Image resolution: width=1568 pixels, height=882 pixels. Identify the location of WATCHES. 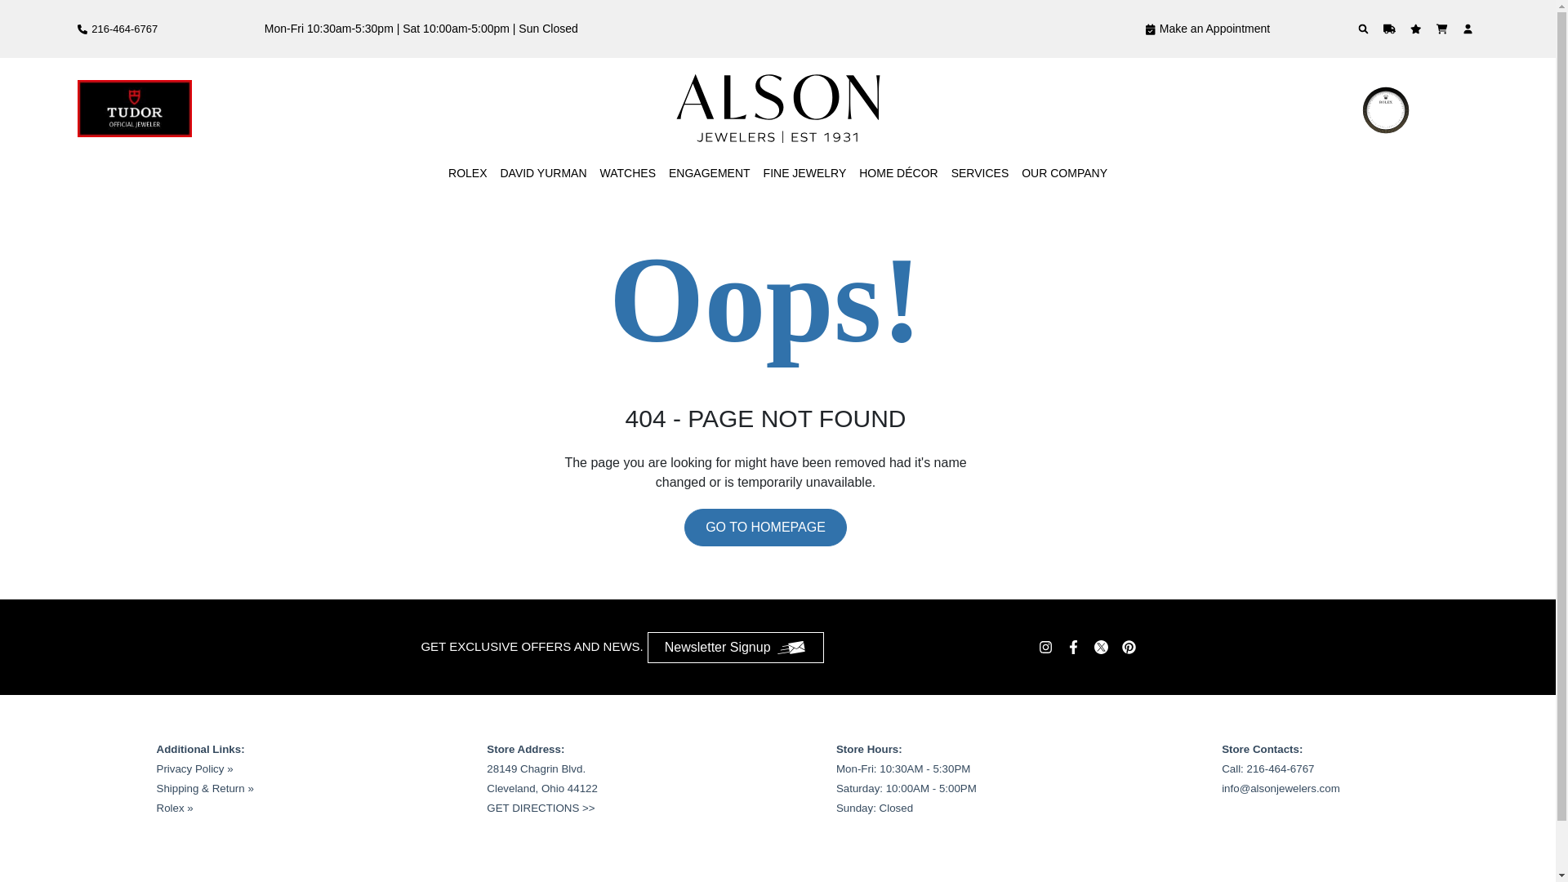
(627, 129).